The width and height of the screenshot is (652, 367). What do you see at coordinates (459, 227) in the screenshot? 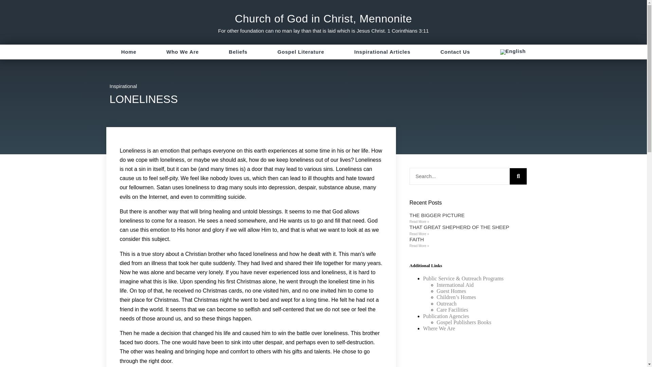
I see `THAT GREAT SHEPHERD OF THE SHEEP` at bounding box center [459, 227].